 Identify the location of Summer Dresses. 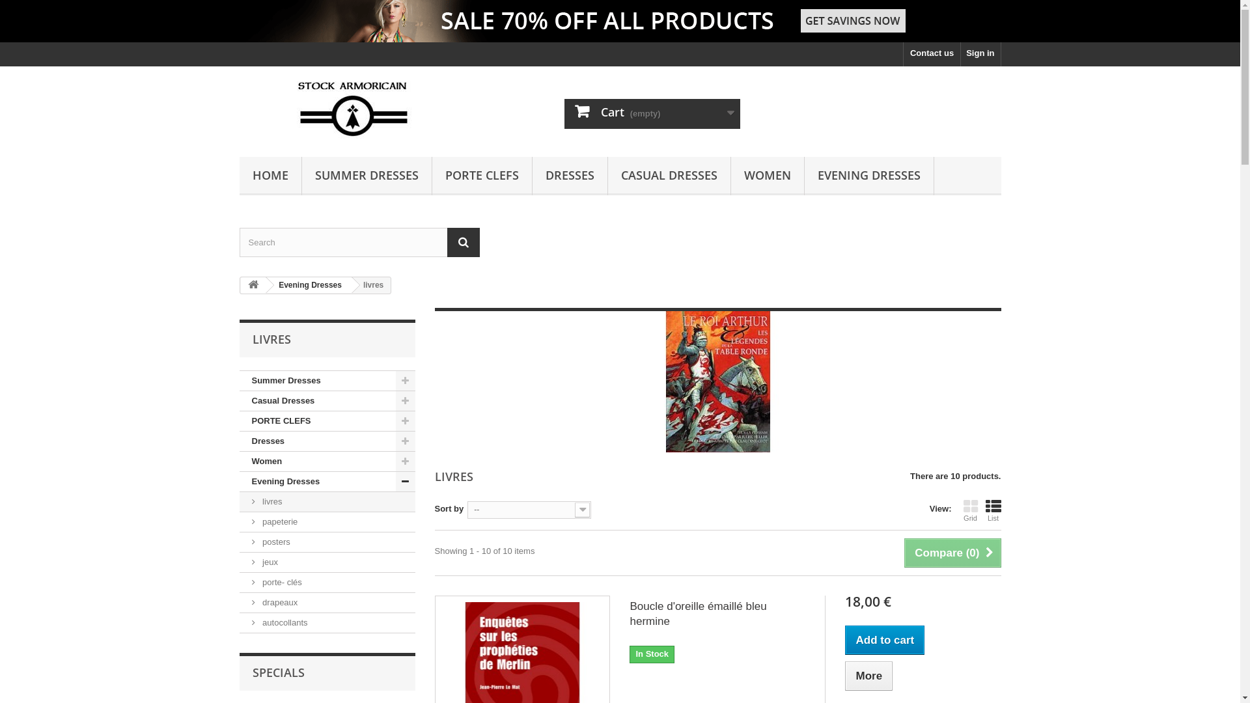
(327, 381).